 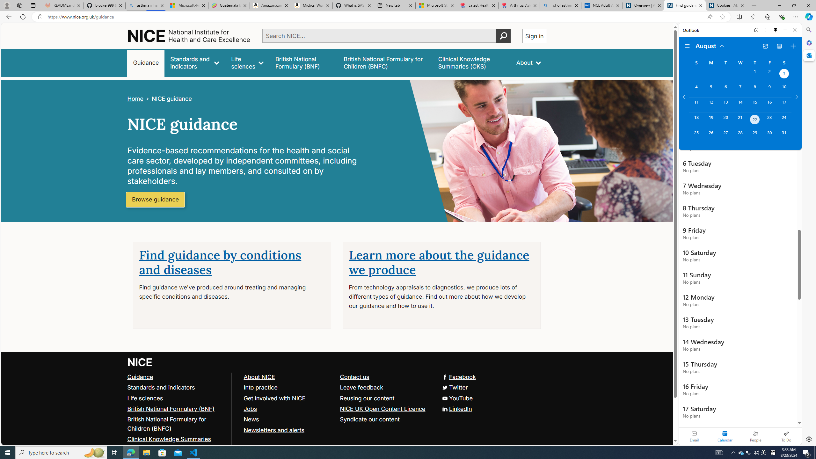 I want to click on Unpin side pane, so click(x=776, y=30).